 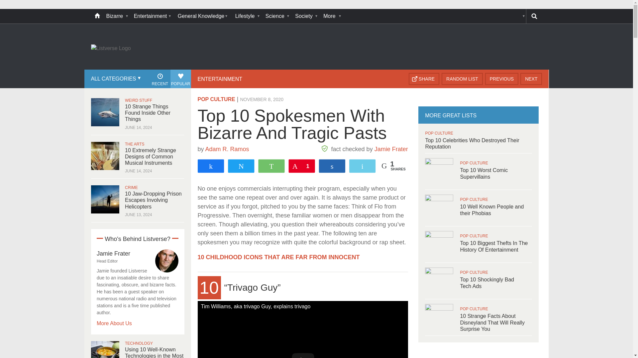 I want to click on Recent, so click(x=159, y=79).